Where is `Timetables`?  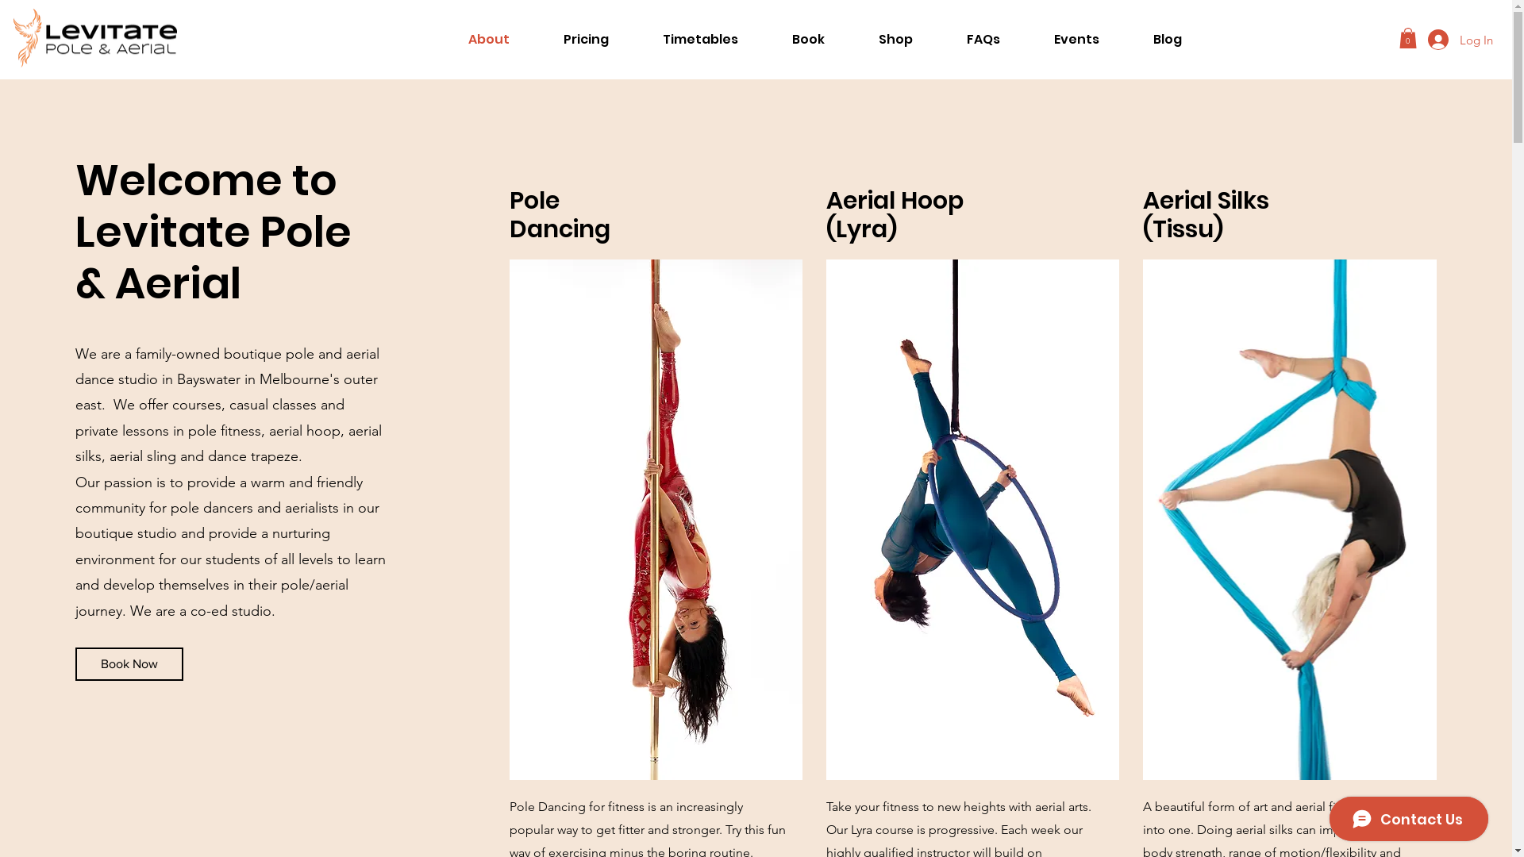
Timetables is located at coordinates (700, 40).